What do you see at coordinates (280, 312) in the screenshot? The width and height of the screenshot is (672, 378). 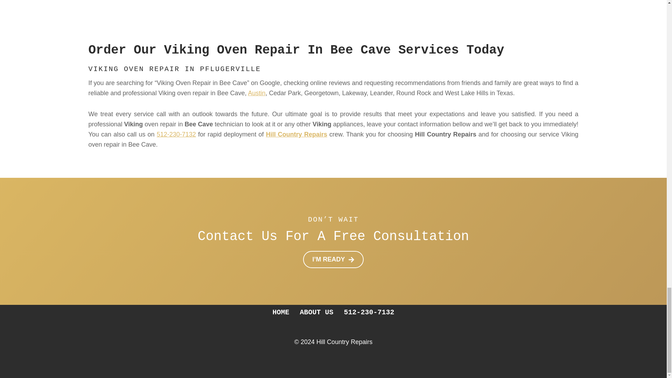 I see `HOME` at bounding box center [280, 312].